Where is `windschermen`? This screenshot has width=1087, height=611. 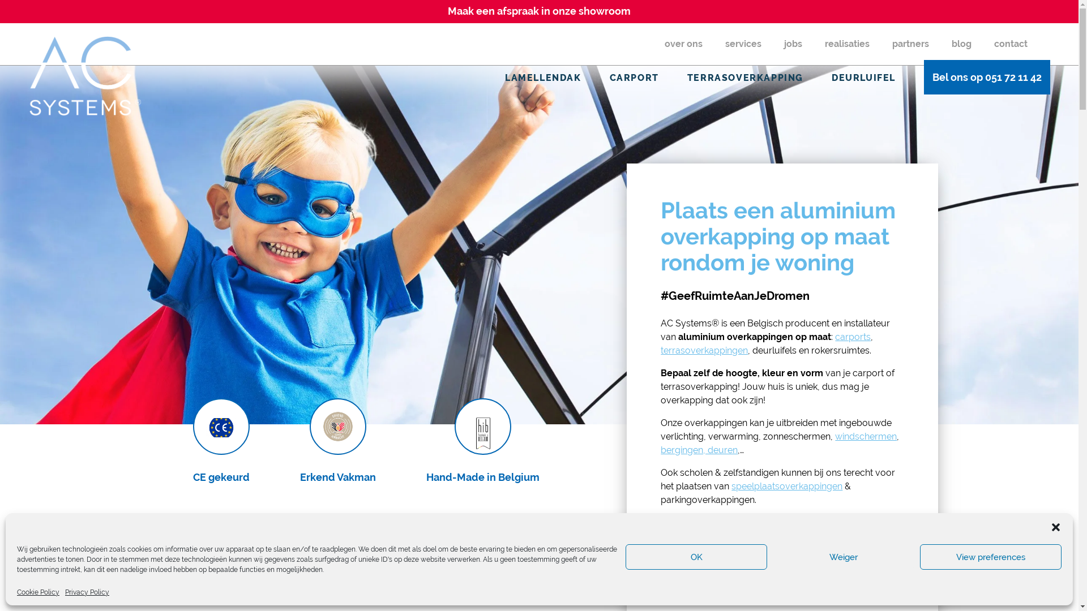 windschermen is located at coordinates (866, 437).